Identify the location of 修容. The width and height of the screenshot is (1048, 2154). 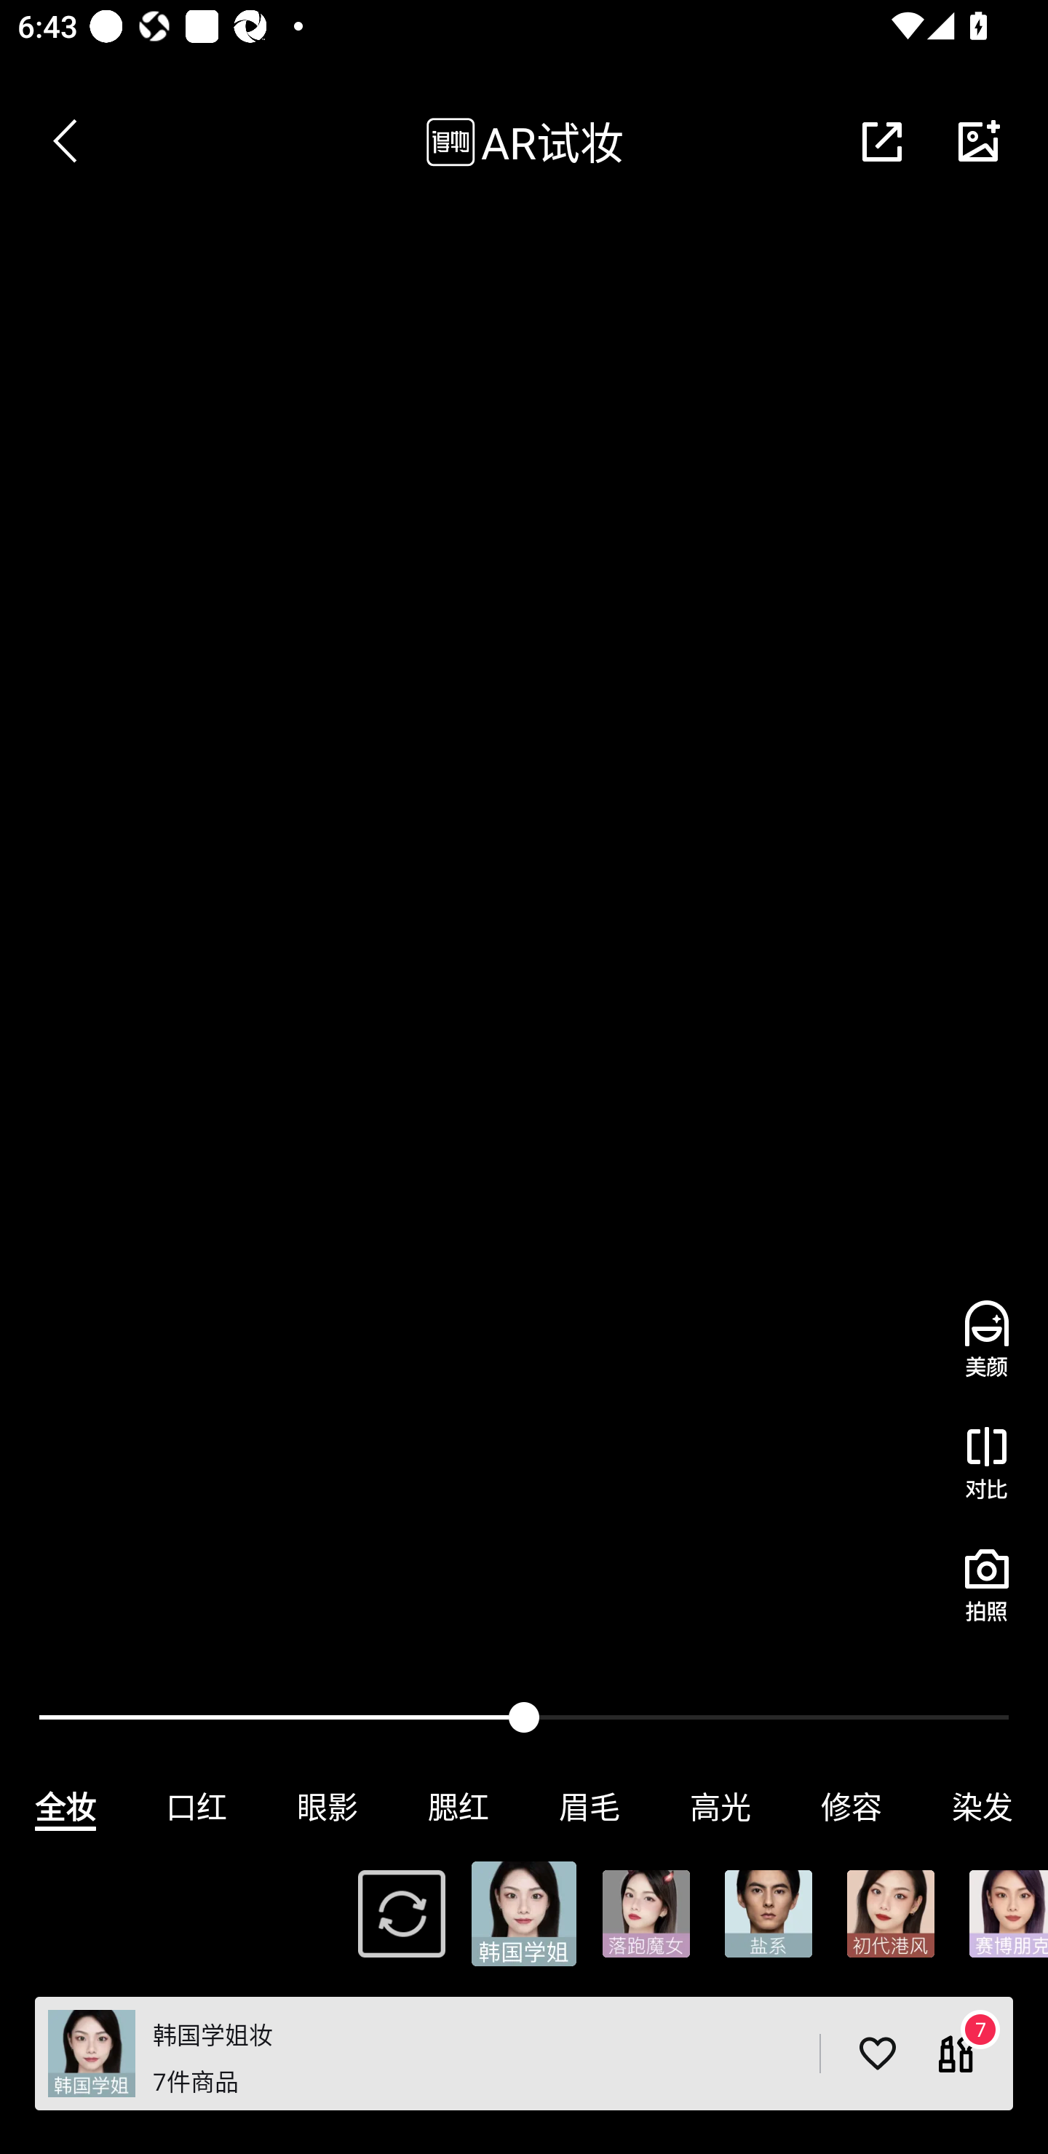
(851, 1807).